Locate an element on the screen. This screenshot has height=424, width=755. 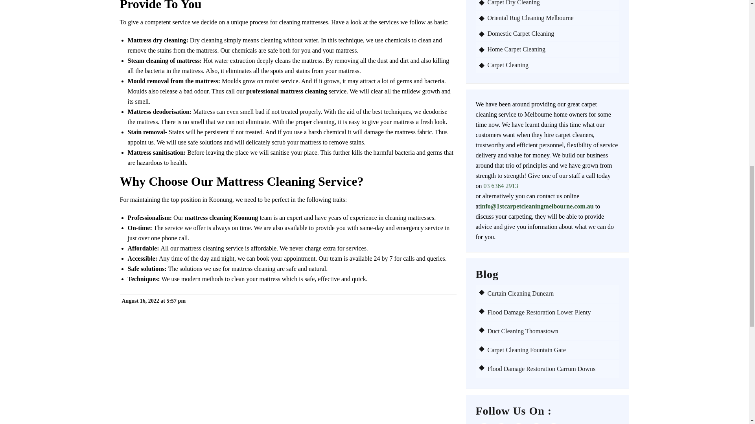
Domestic Carpet Cleaning is located at coordinates (552, 34).